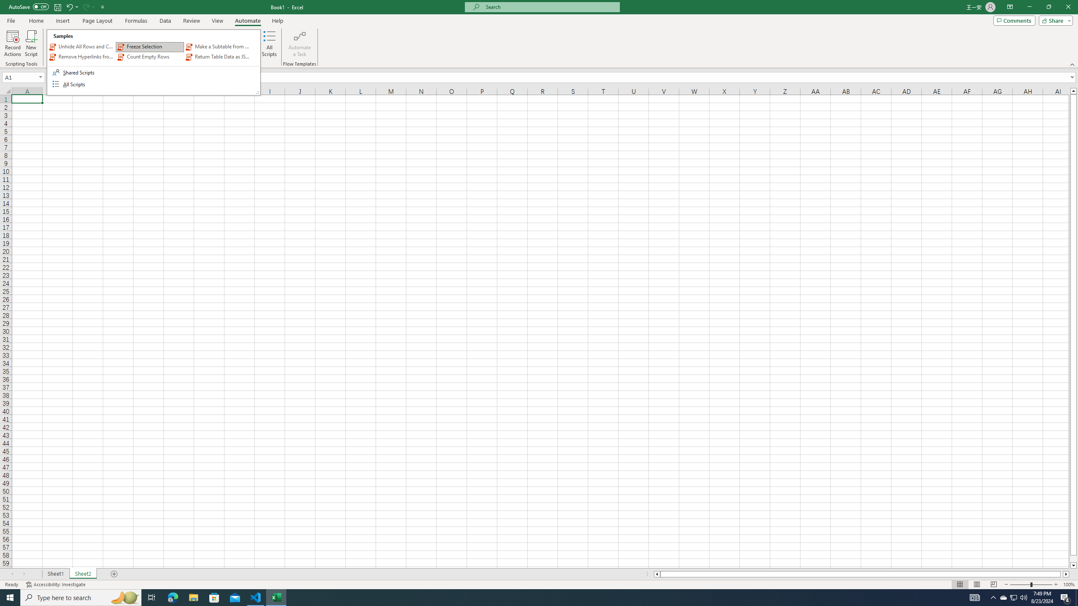 The width and height of the screenshot is (1078, 606). I want to click on Column right, so click(1067, 574).